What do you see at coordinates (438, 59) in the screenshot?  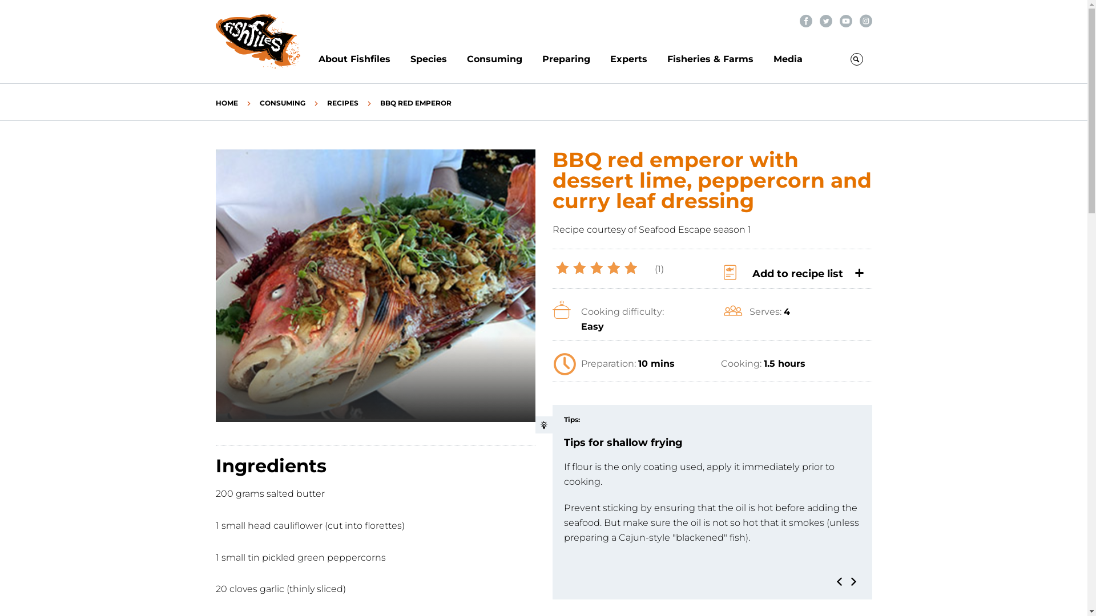 I see `Species` at bounding box center [438, 59].